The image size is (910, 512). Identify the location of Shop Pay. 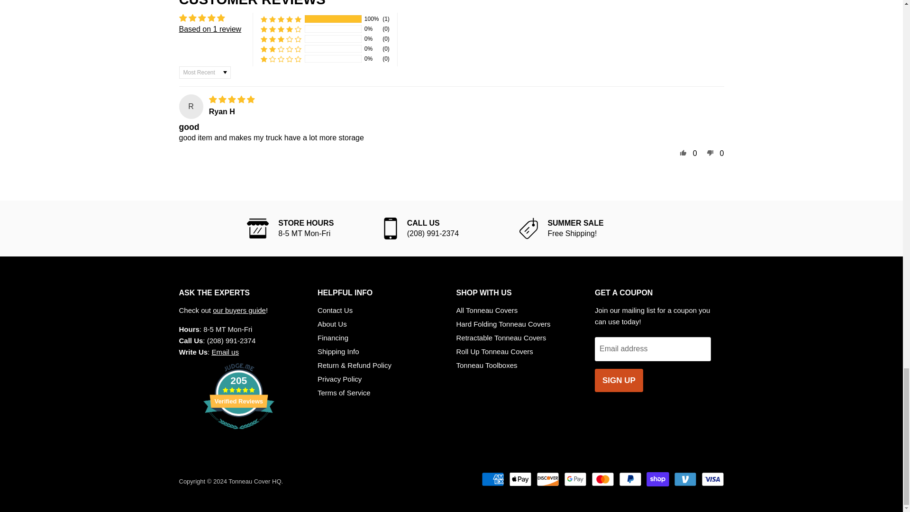
(657, 479).